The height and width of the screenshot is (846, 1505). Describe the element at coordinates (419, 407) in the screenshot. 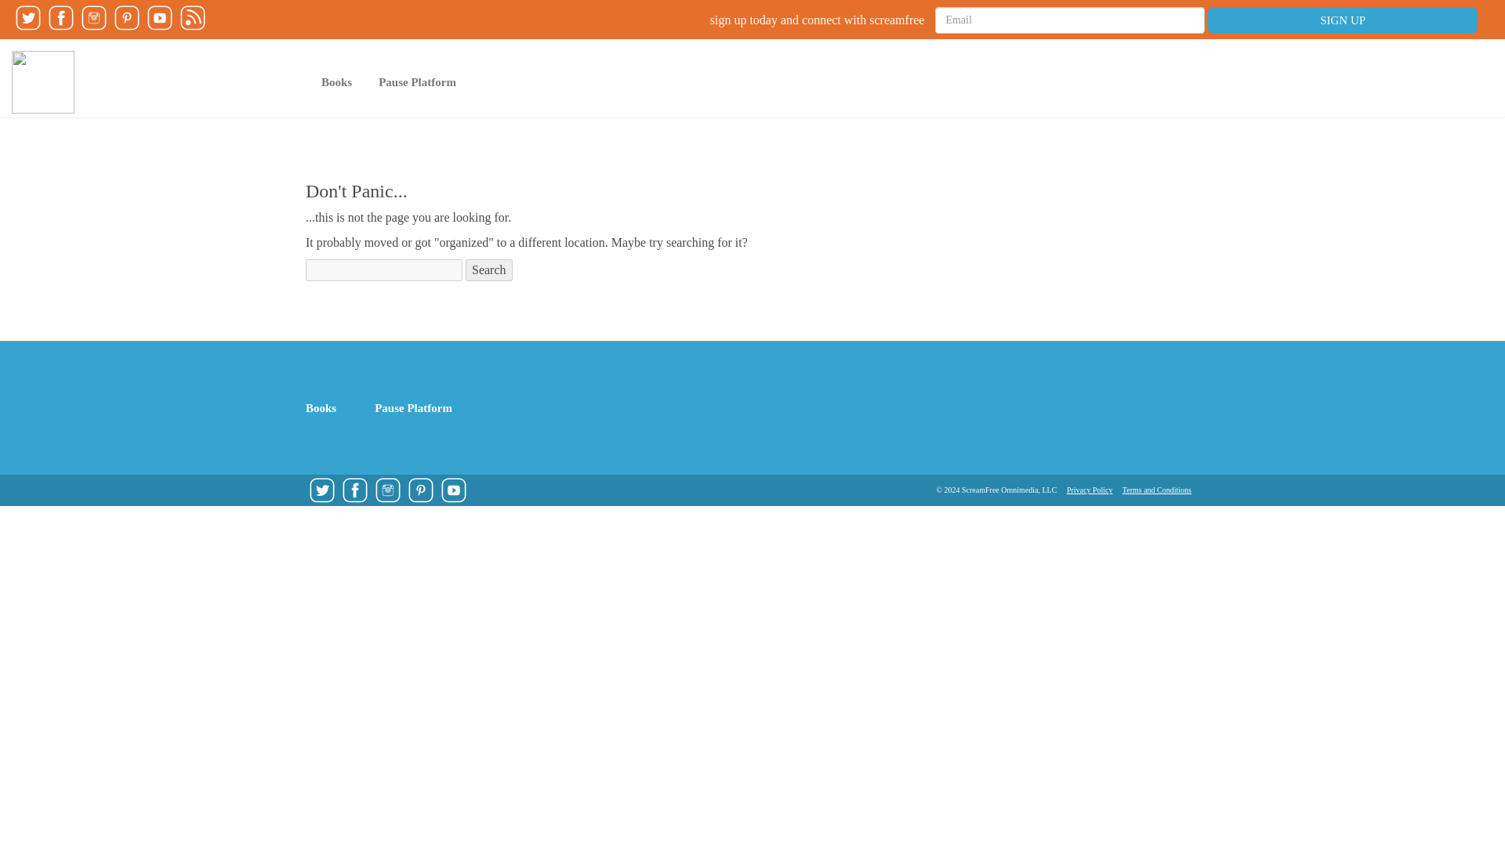

I see `Pause Platform` at that location.